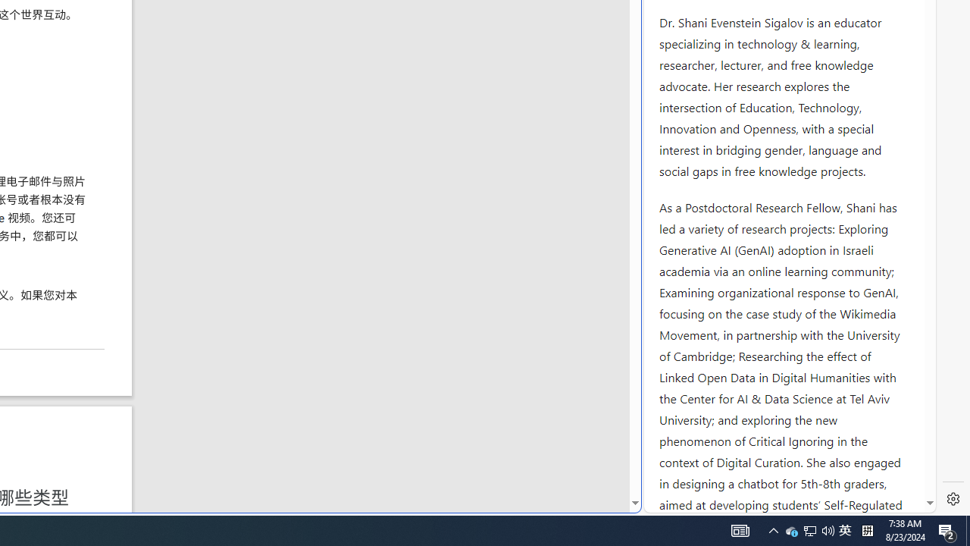 The image size is (970, 546). Describe the element at coordinates (521, 169) in the screenshot. I see `MSN` at that location.